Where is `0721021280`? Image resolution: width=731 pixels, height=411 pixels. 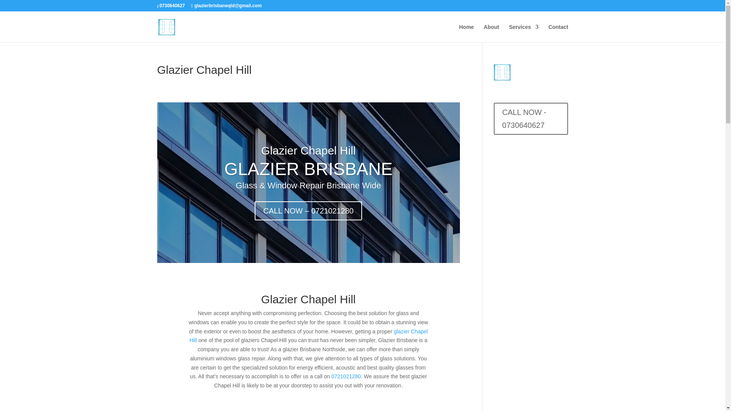
0721021280 is located at coordinates (346, 376).